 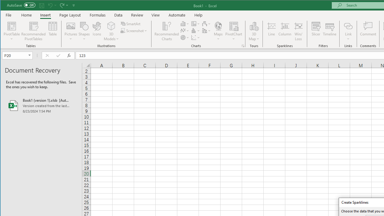 What do you see at coordinates (41, 5) in the screenshot?
I see `Quick Access Toolbar` at bounding box center [41, 5].